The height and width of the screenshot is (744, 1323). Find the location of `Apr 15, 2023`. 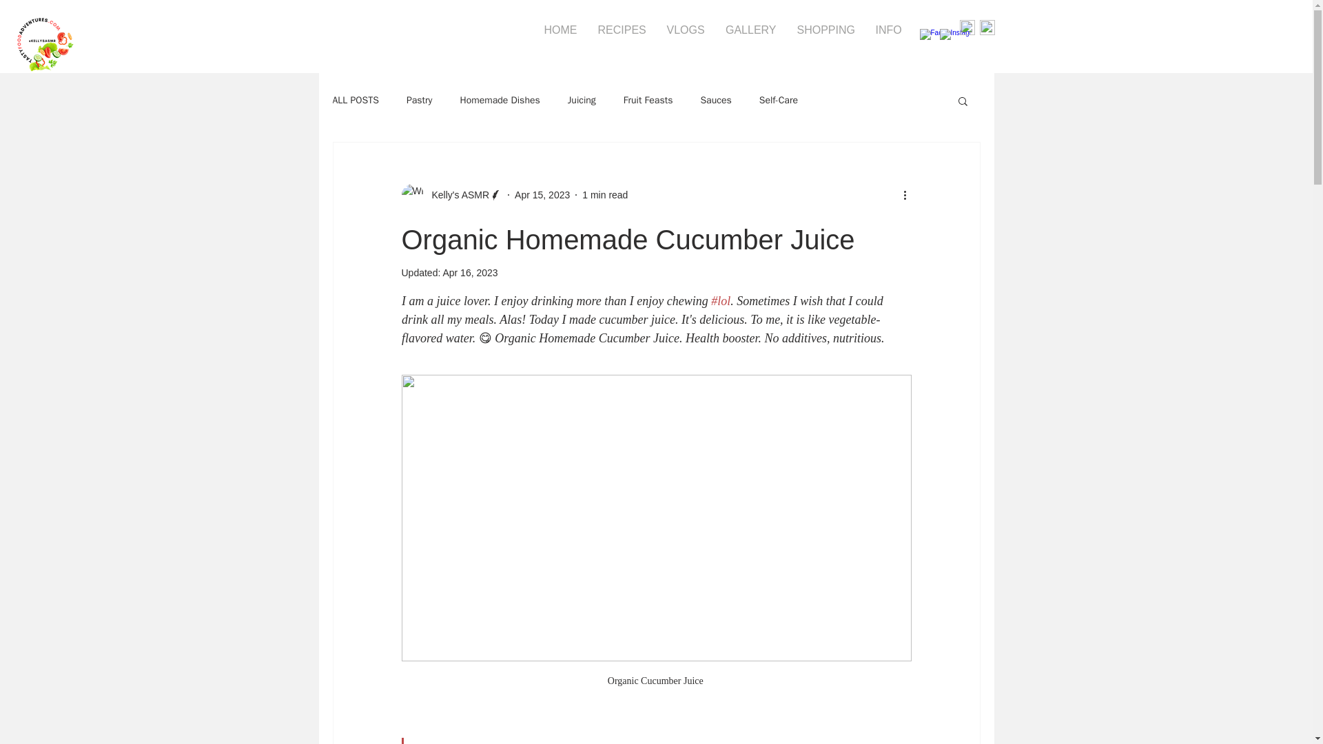

Apr 15, 2023 is located at coordinates (542, 194).